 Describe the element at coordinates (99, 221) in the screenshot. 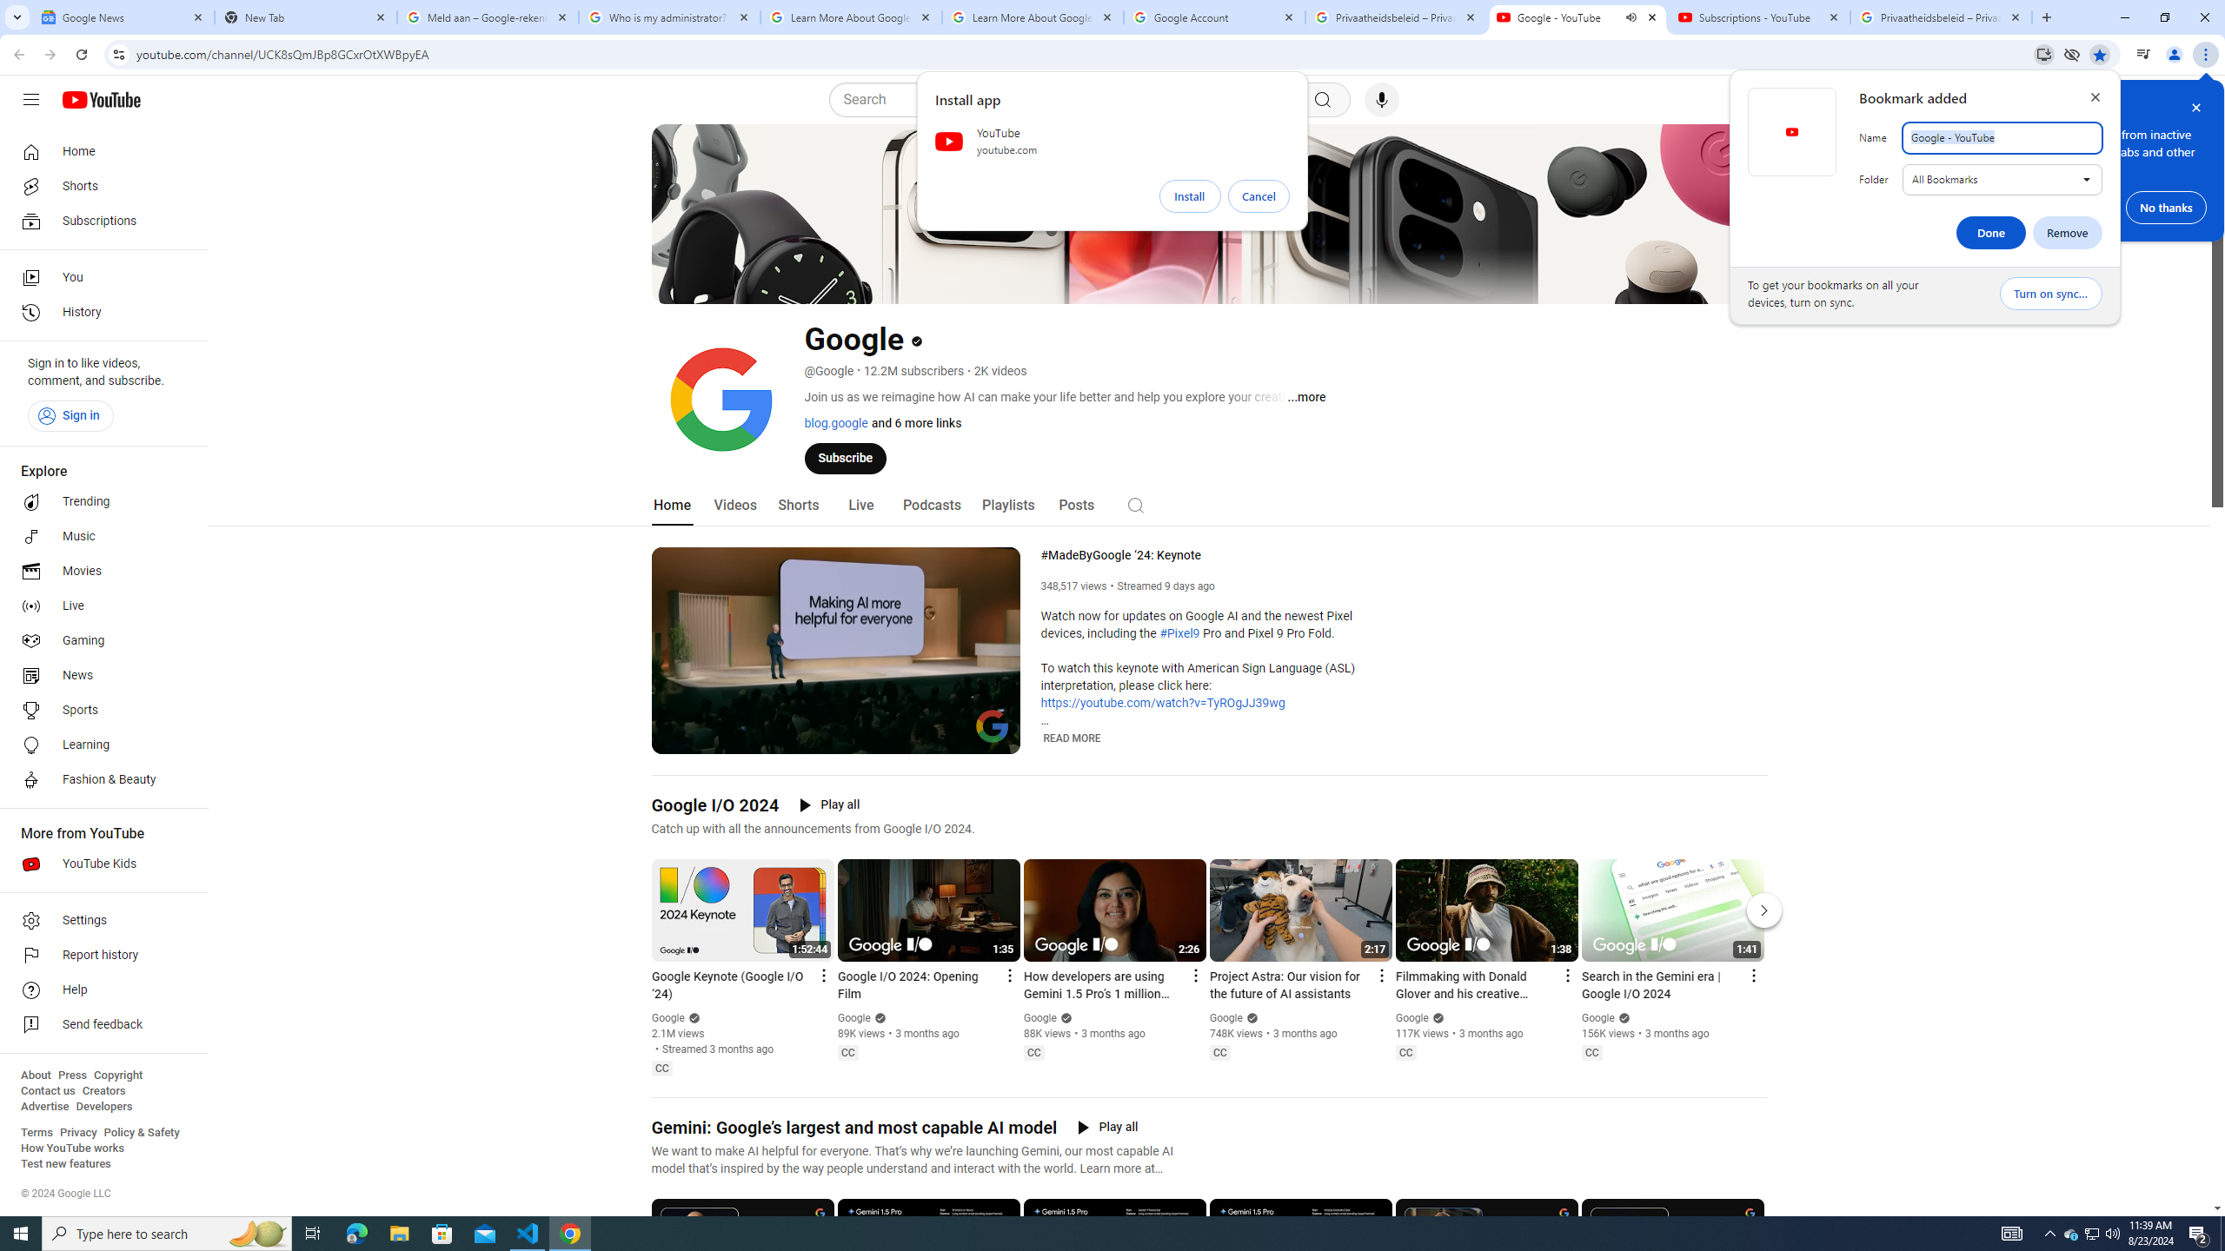

I see `Subscriptions` at that location.